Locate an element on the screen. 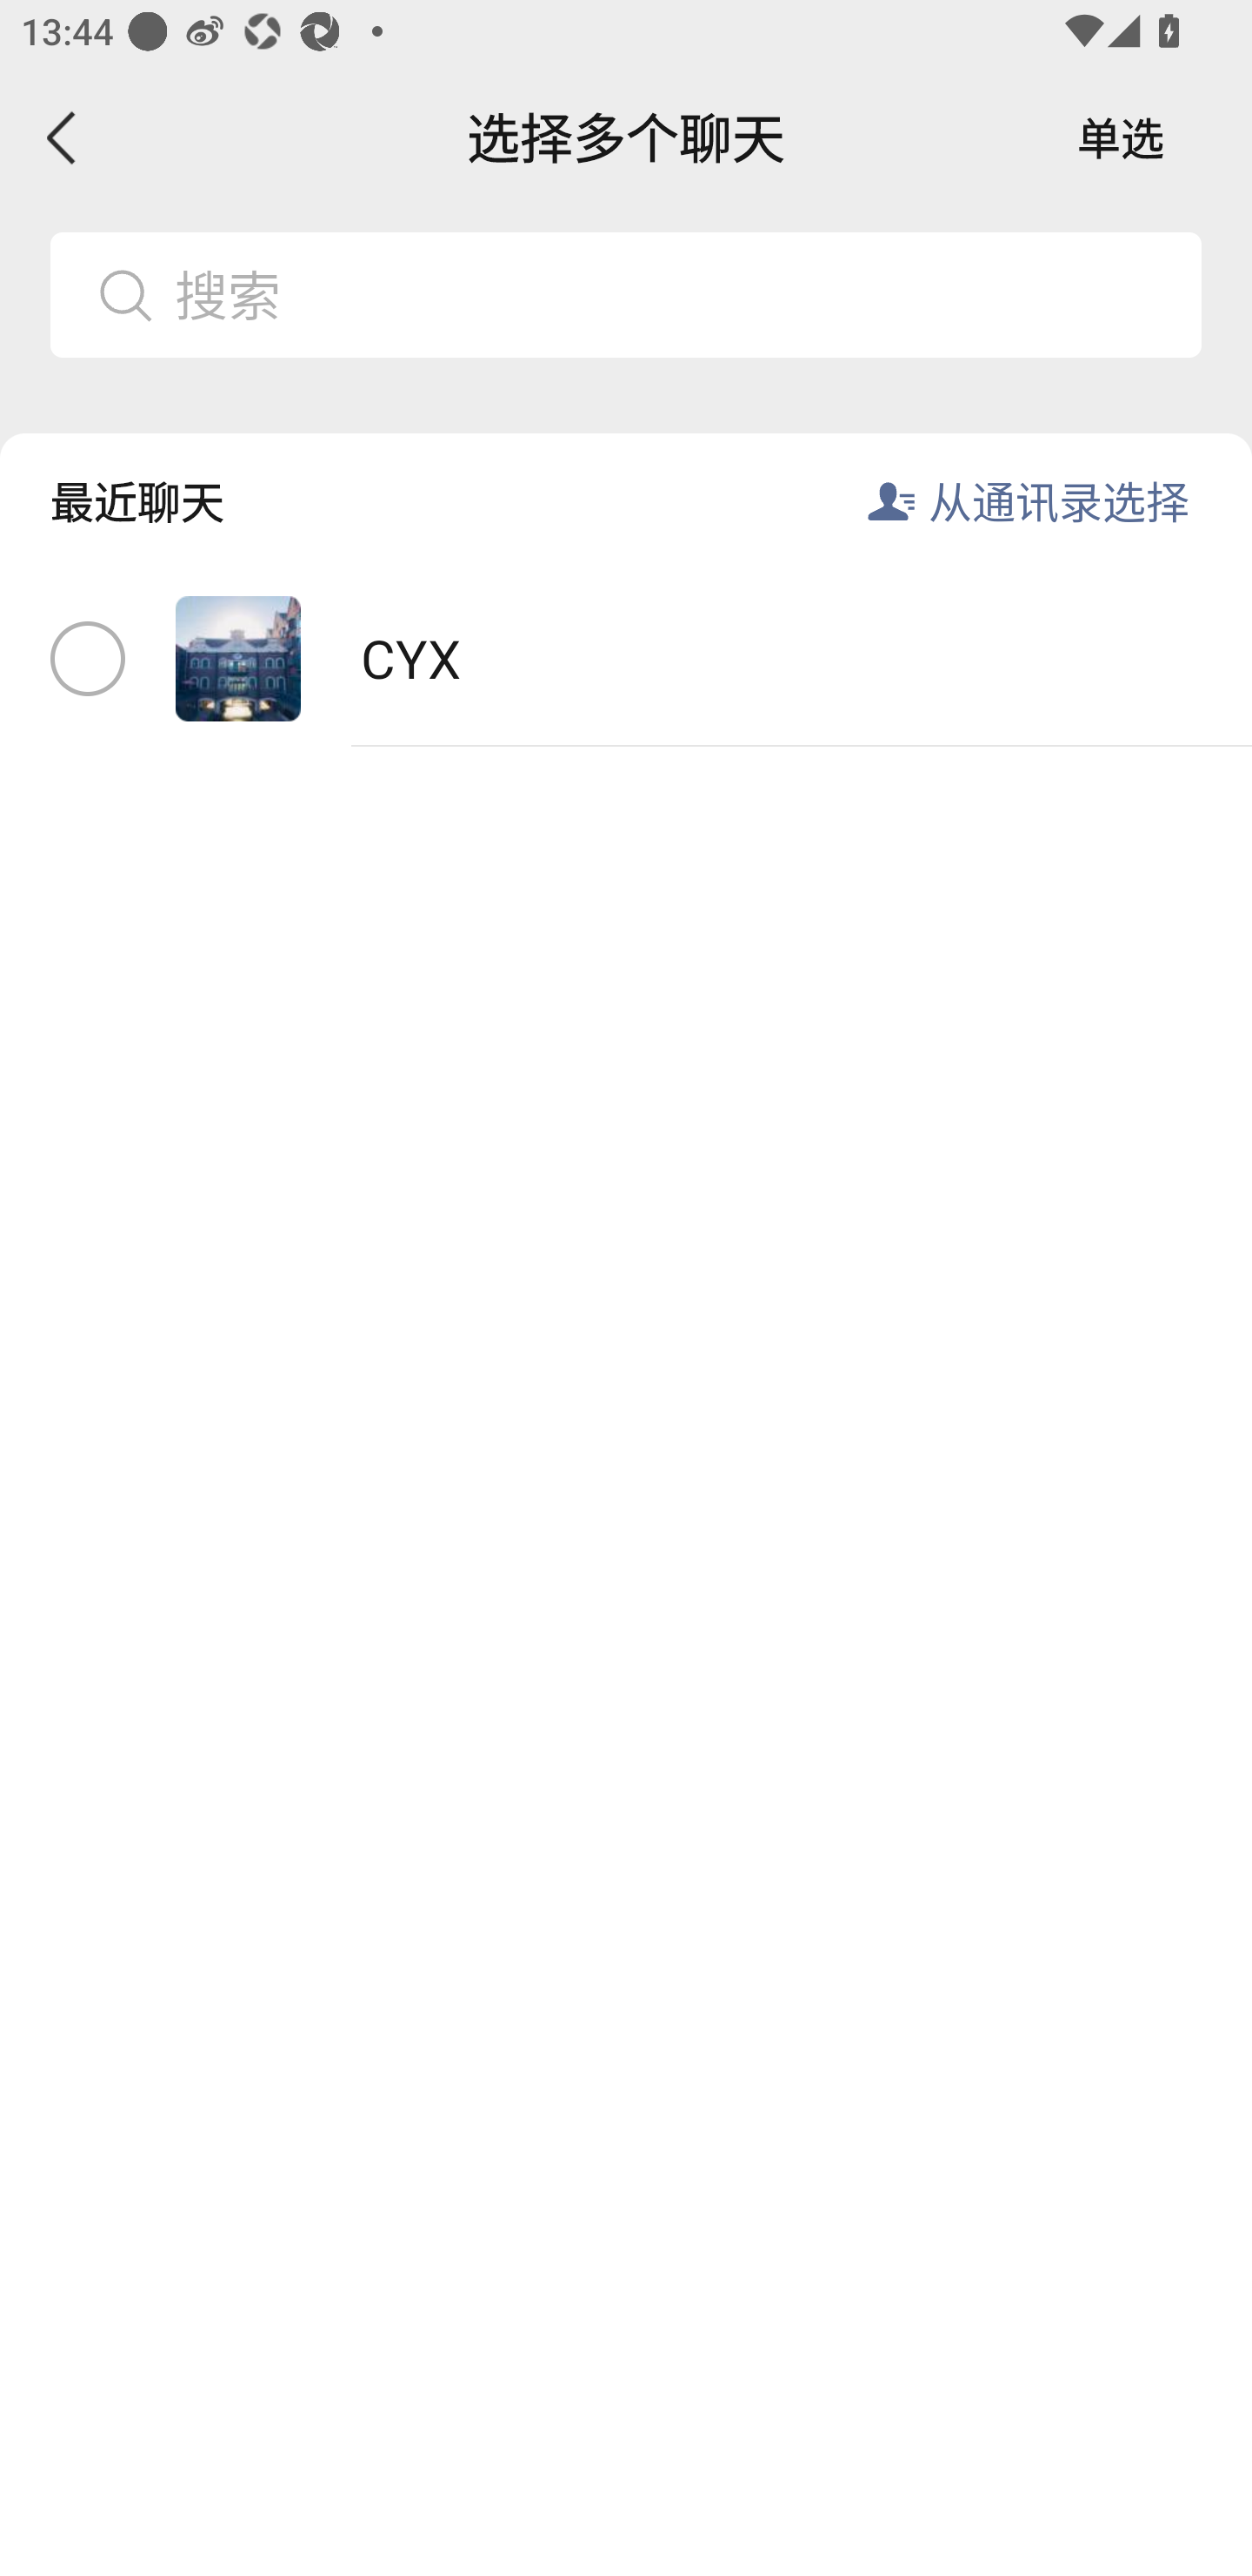  CYX is located at coordinates (626, 660).